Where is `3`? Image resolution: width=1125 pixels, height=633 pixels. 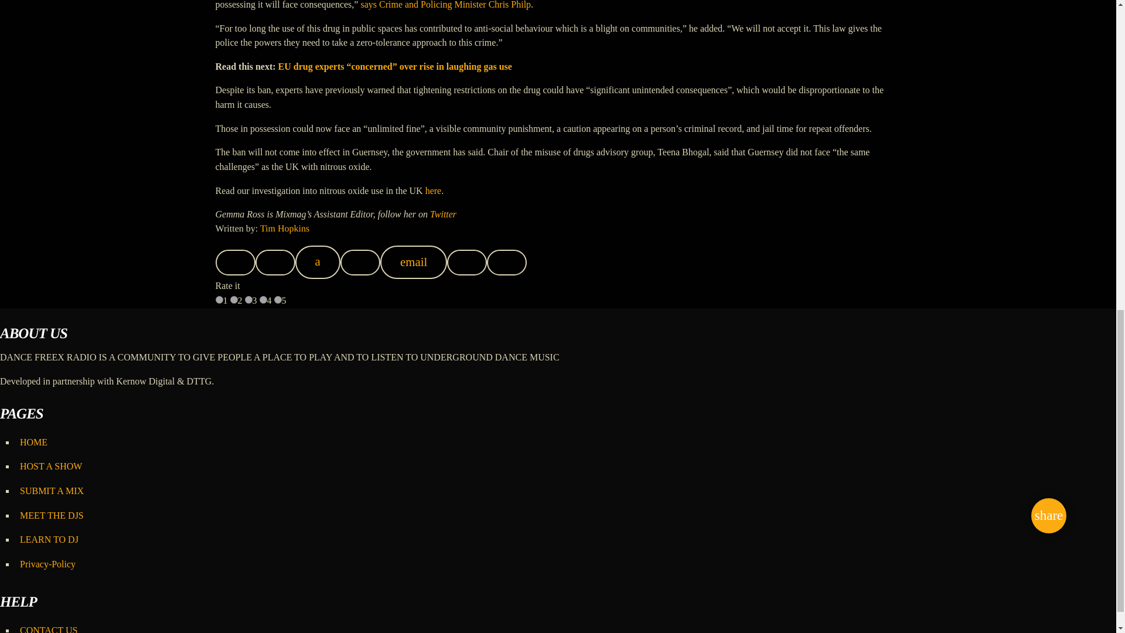
3 is located at coordinates (248, 300).